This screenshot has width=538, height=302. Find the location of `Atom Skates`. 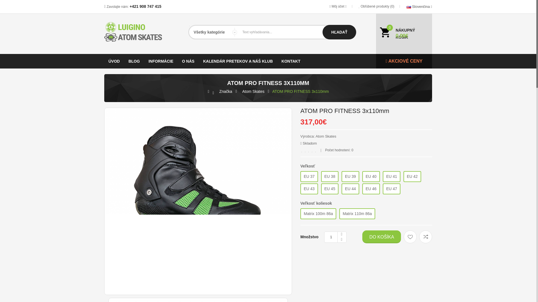

Atom Skates is located at coordinates (253, 92).